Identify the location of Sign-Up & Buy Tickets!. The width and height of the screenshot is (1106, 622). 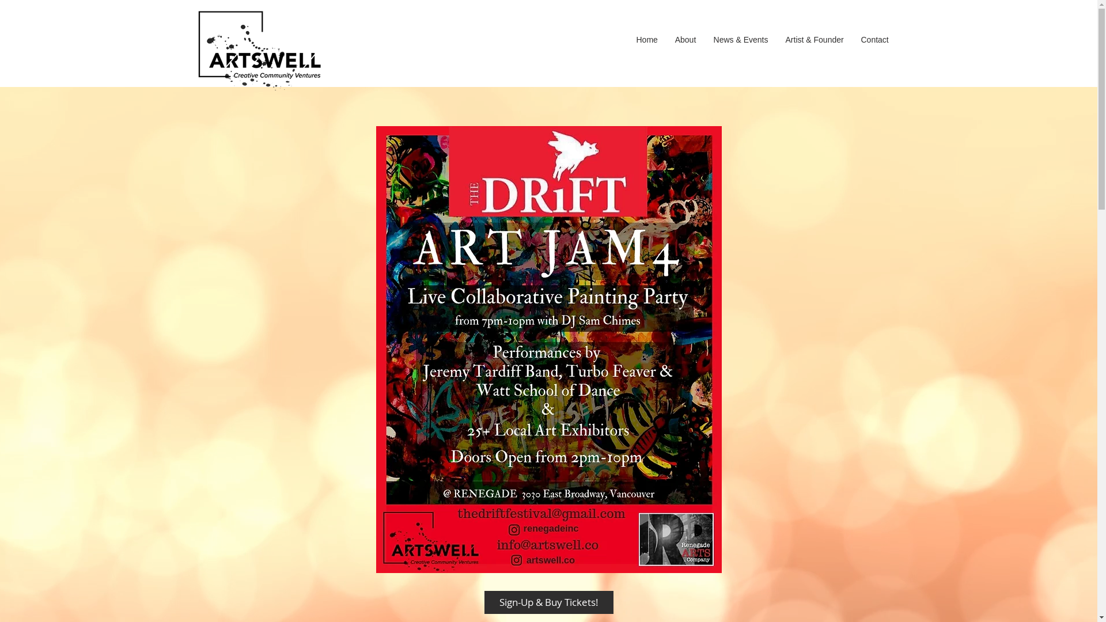
(548, 602).